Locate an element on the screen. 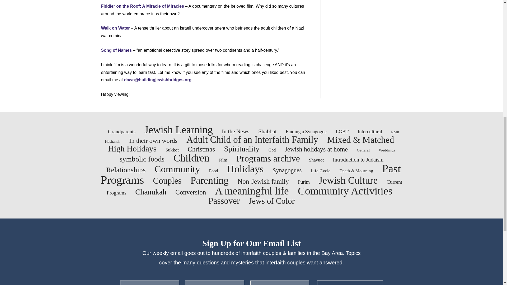  Song of Names is located at coordinates (116, 50).